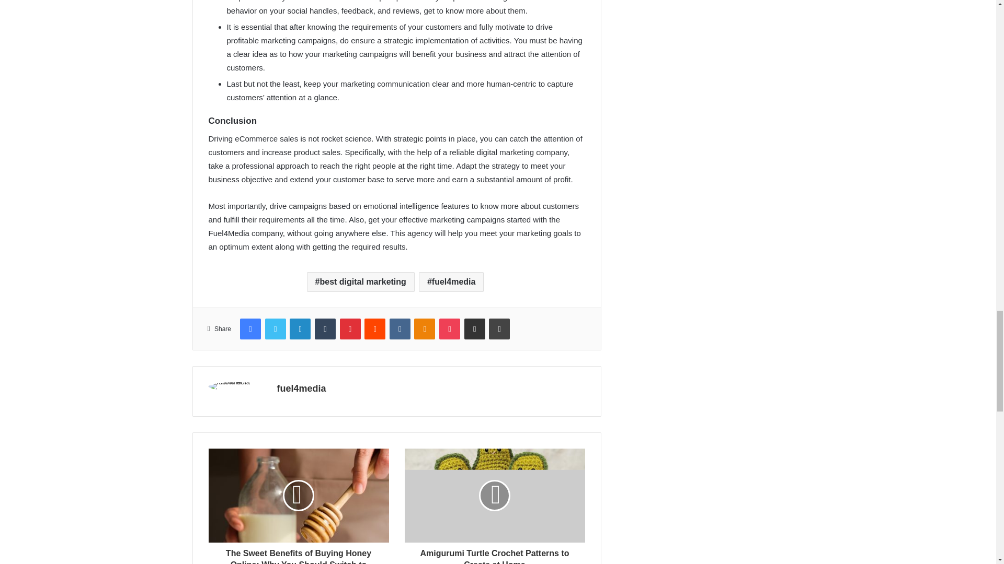 This screenshot has width=1004, height=564. I want to click on Pinterest, so click(350, 329).